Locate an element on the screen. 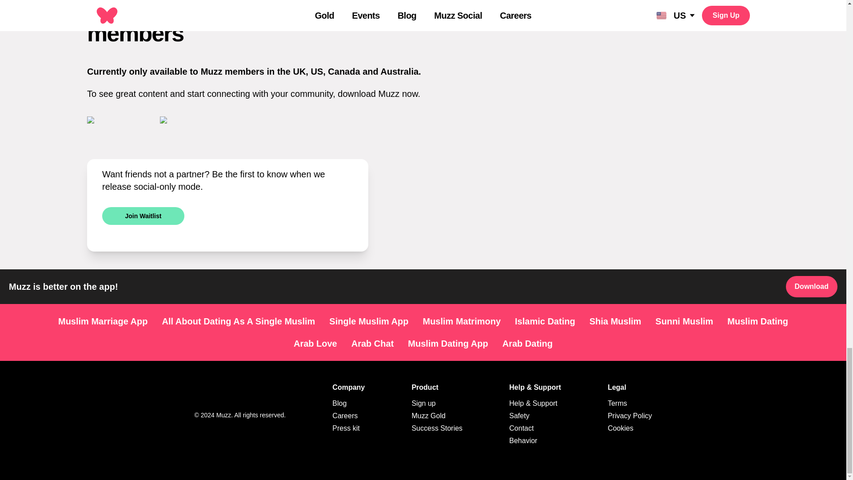 Image resolution: width=853 pixels, height=480 pixels. Shia Muslim is located at coordinates (615, 321).